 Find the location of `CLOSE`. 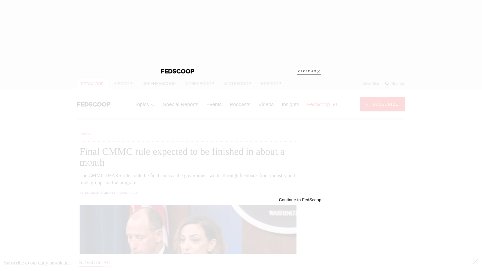

CLOSE is located at coordinates (475, 262).